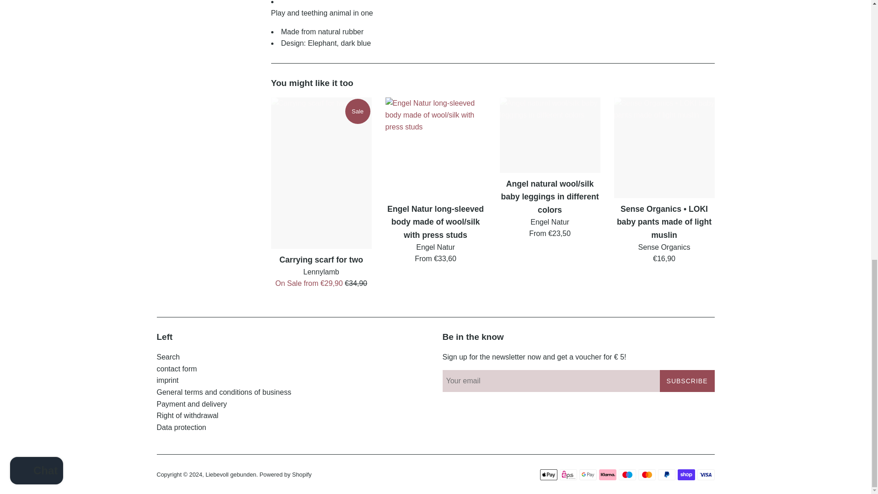  I want to click on Google Pay, so click(587, 475).